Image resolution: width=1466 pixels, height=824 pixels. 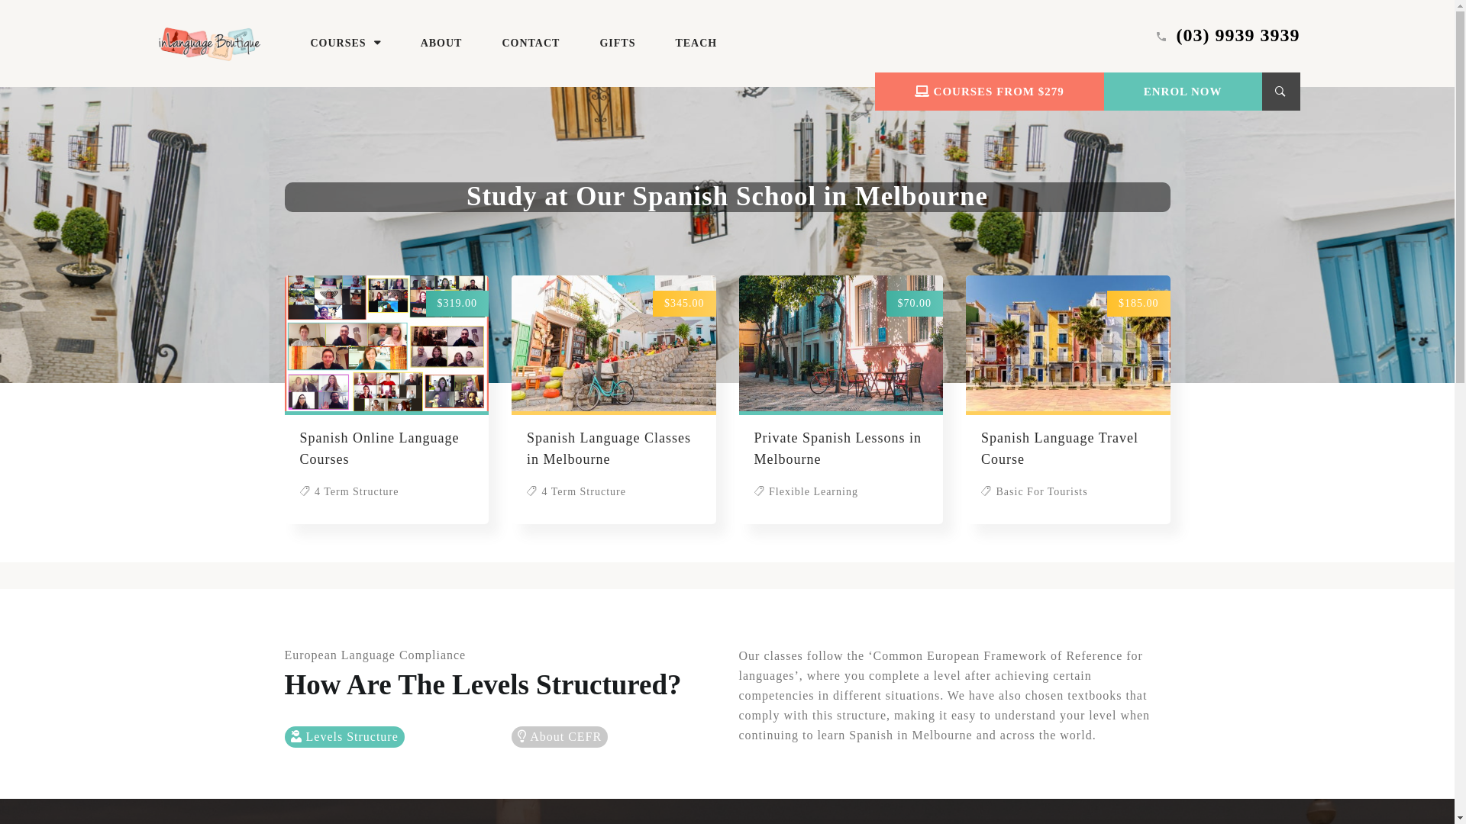 I want to click on TEACH, so click(x=696, y=43).